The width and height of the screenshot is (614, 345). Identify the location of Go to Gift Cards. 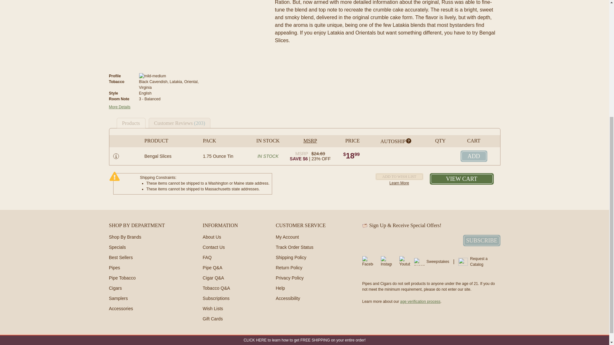
(212, 319).